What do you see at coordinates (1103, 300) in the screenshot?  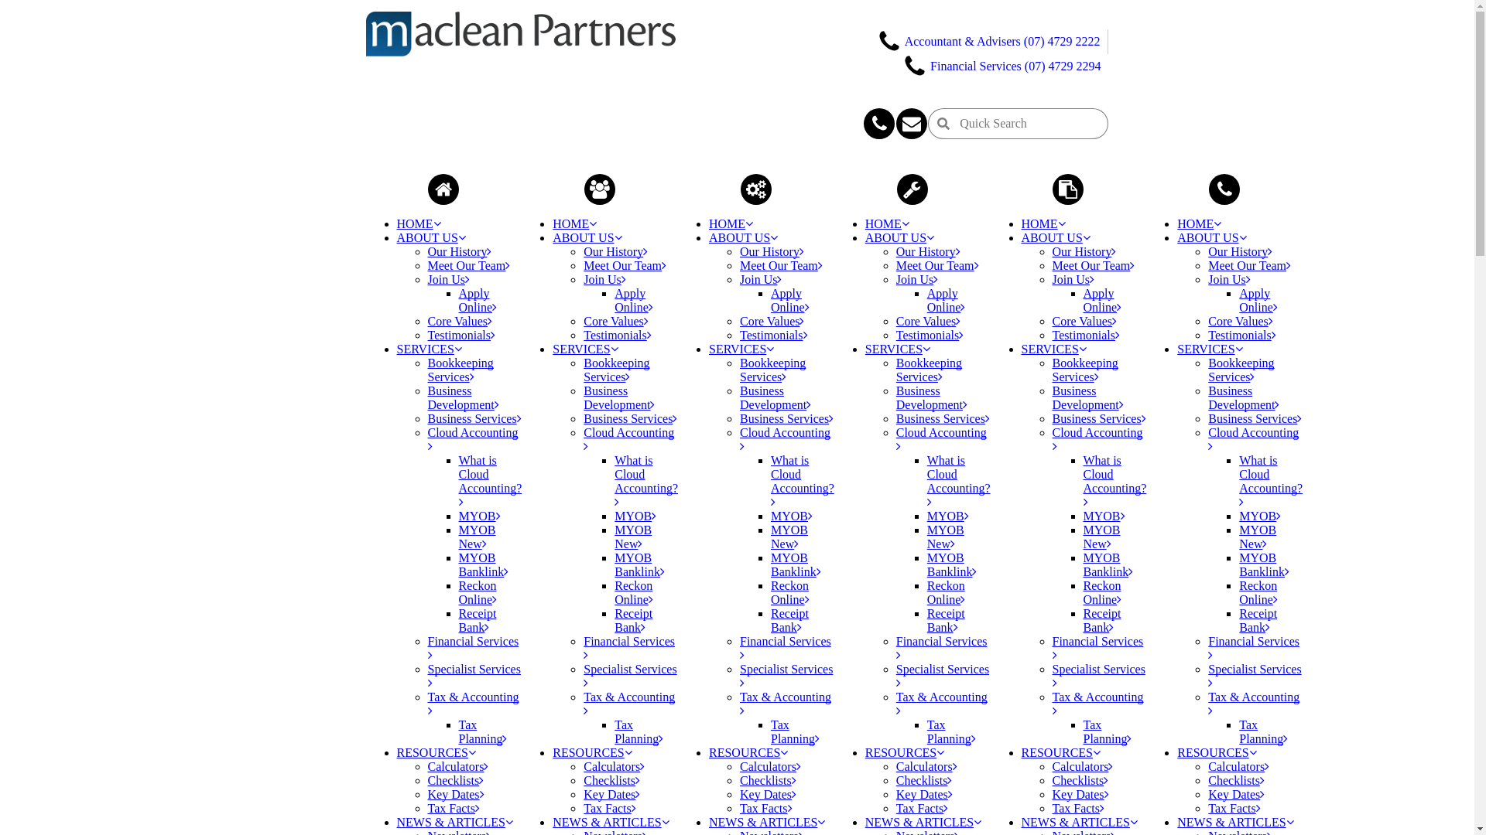 I see `Apply Online` at bounding box center [1103, 300].